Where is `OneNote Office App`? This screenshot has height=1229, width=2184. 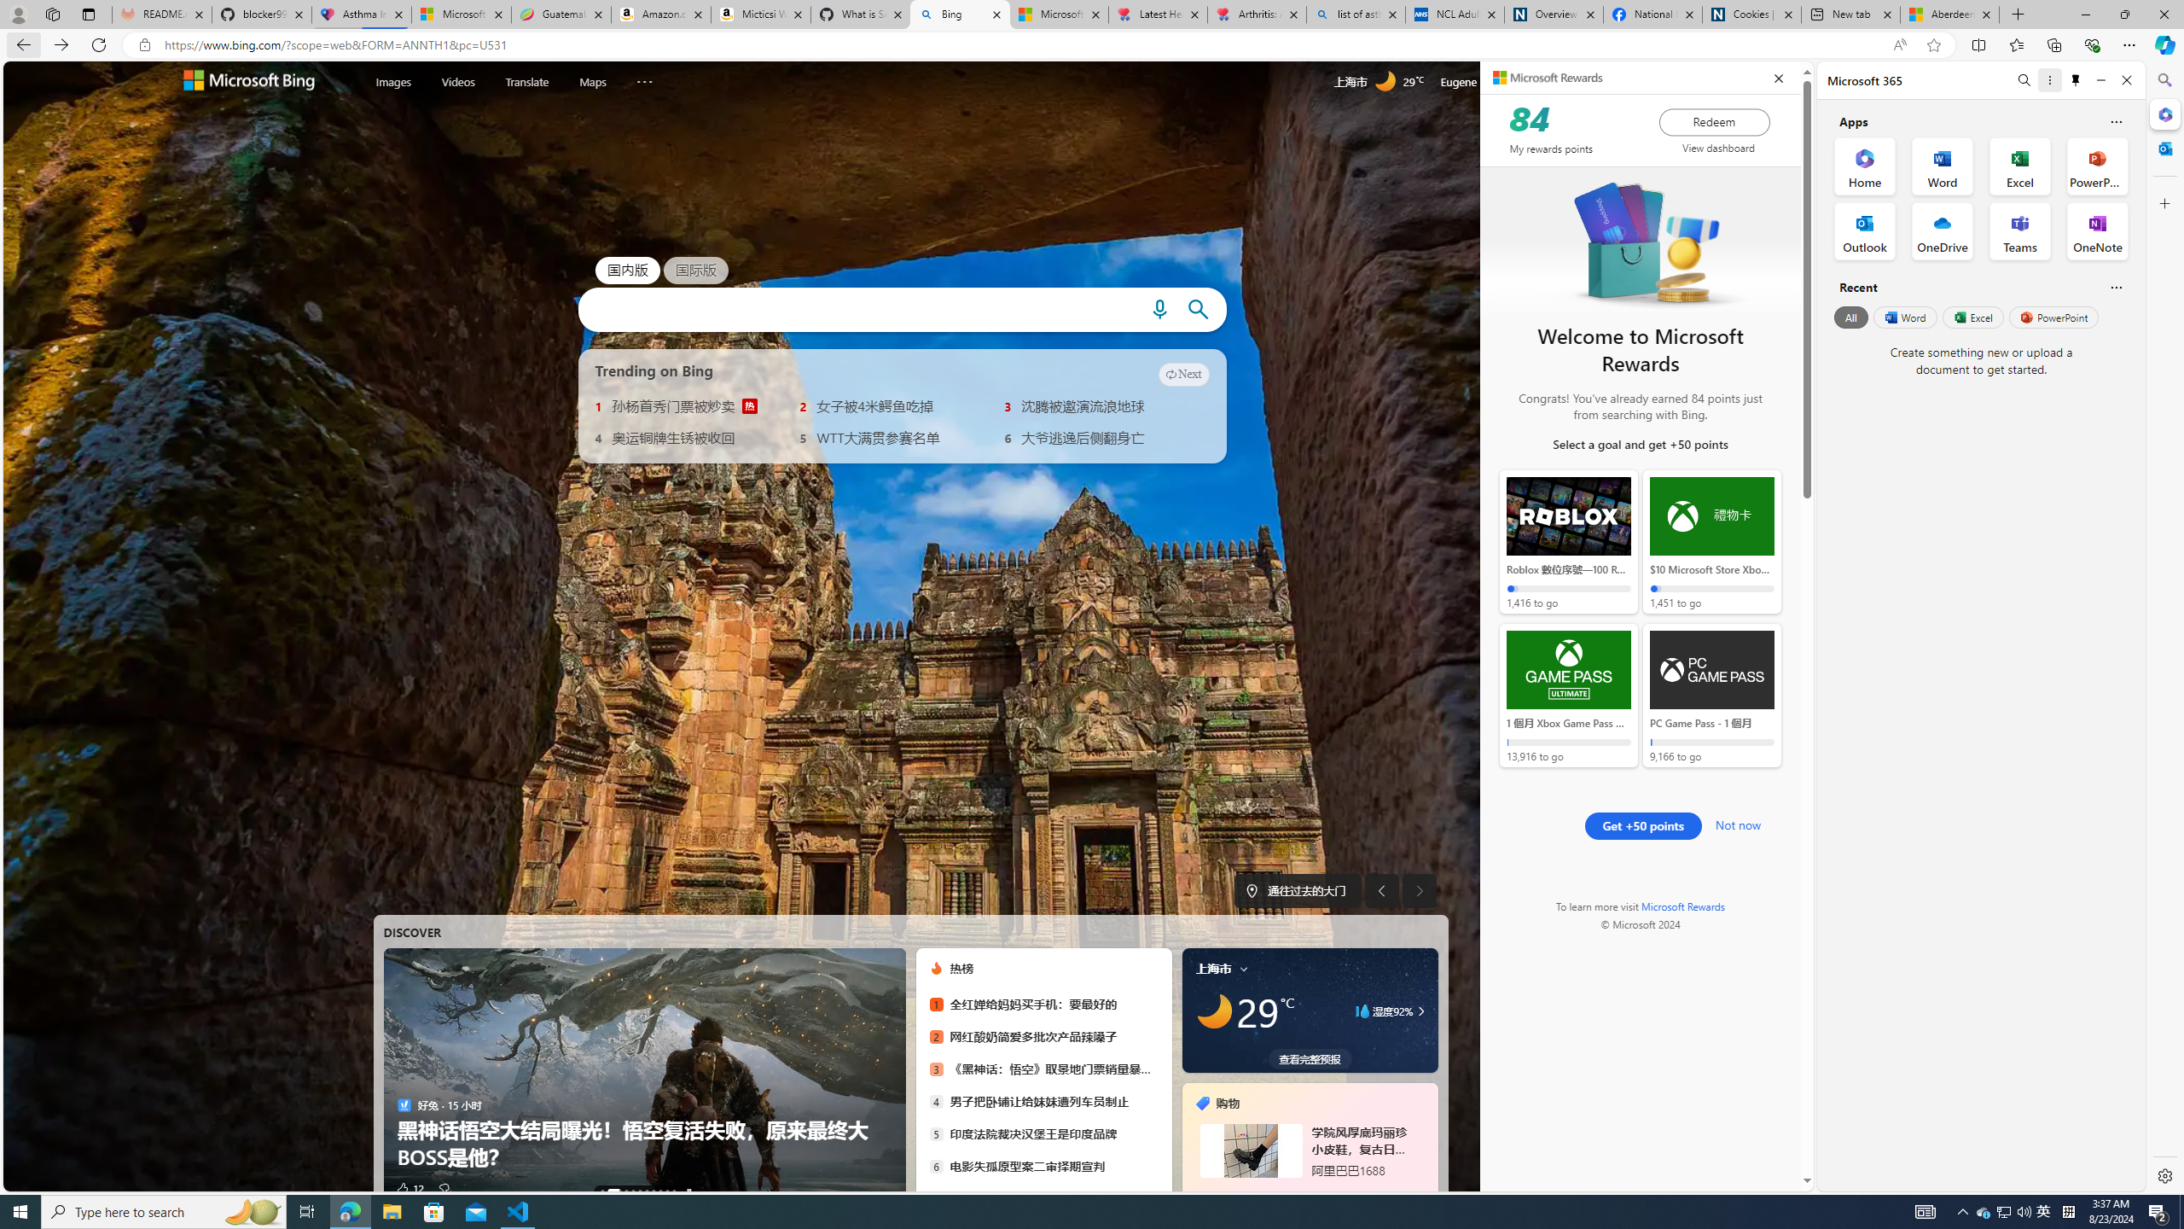 OneNote Office App is located at coordinates (2097, 231).